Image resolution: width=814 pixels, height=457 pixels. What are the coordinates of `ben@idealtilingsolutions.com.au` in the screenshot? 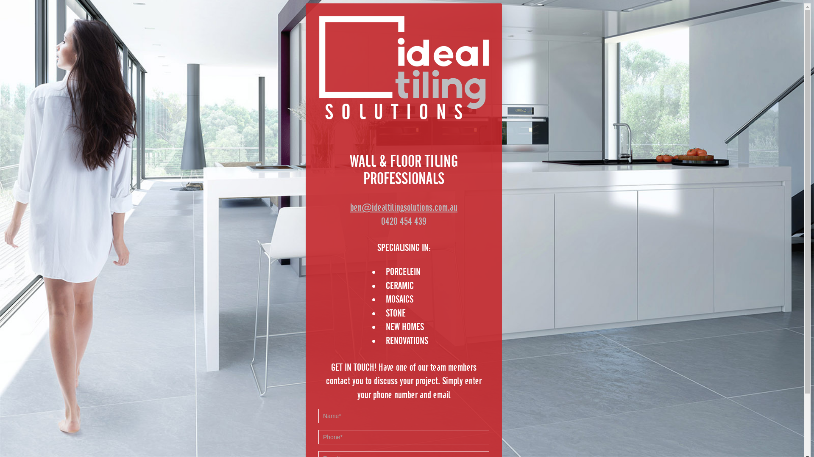 It's located at (404, 207).